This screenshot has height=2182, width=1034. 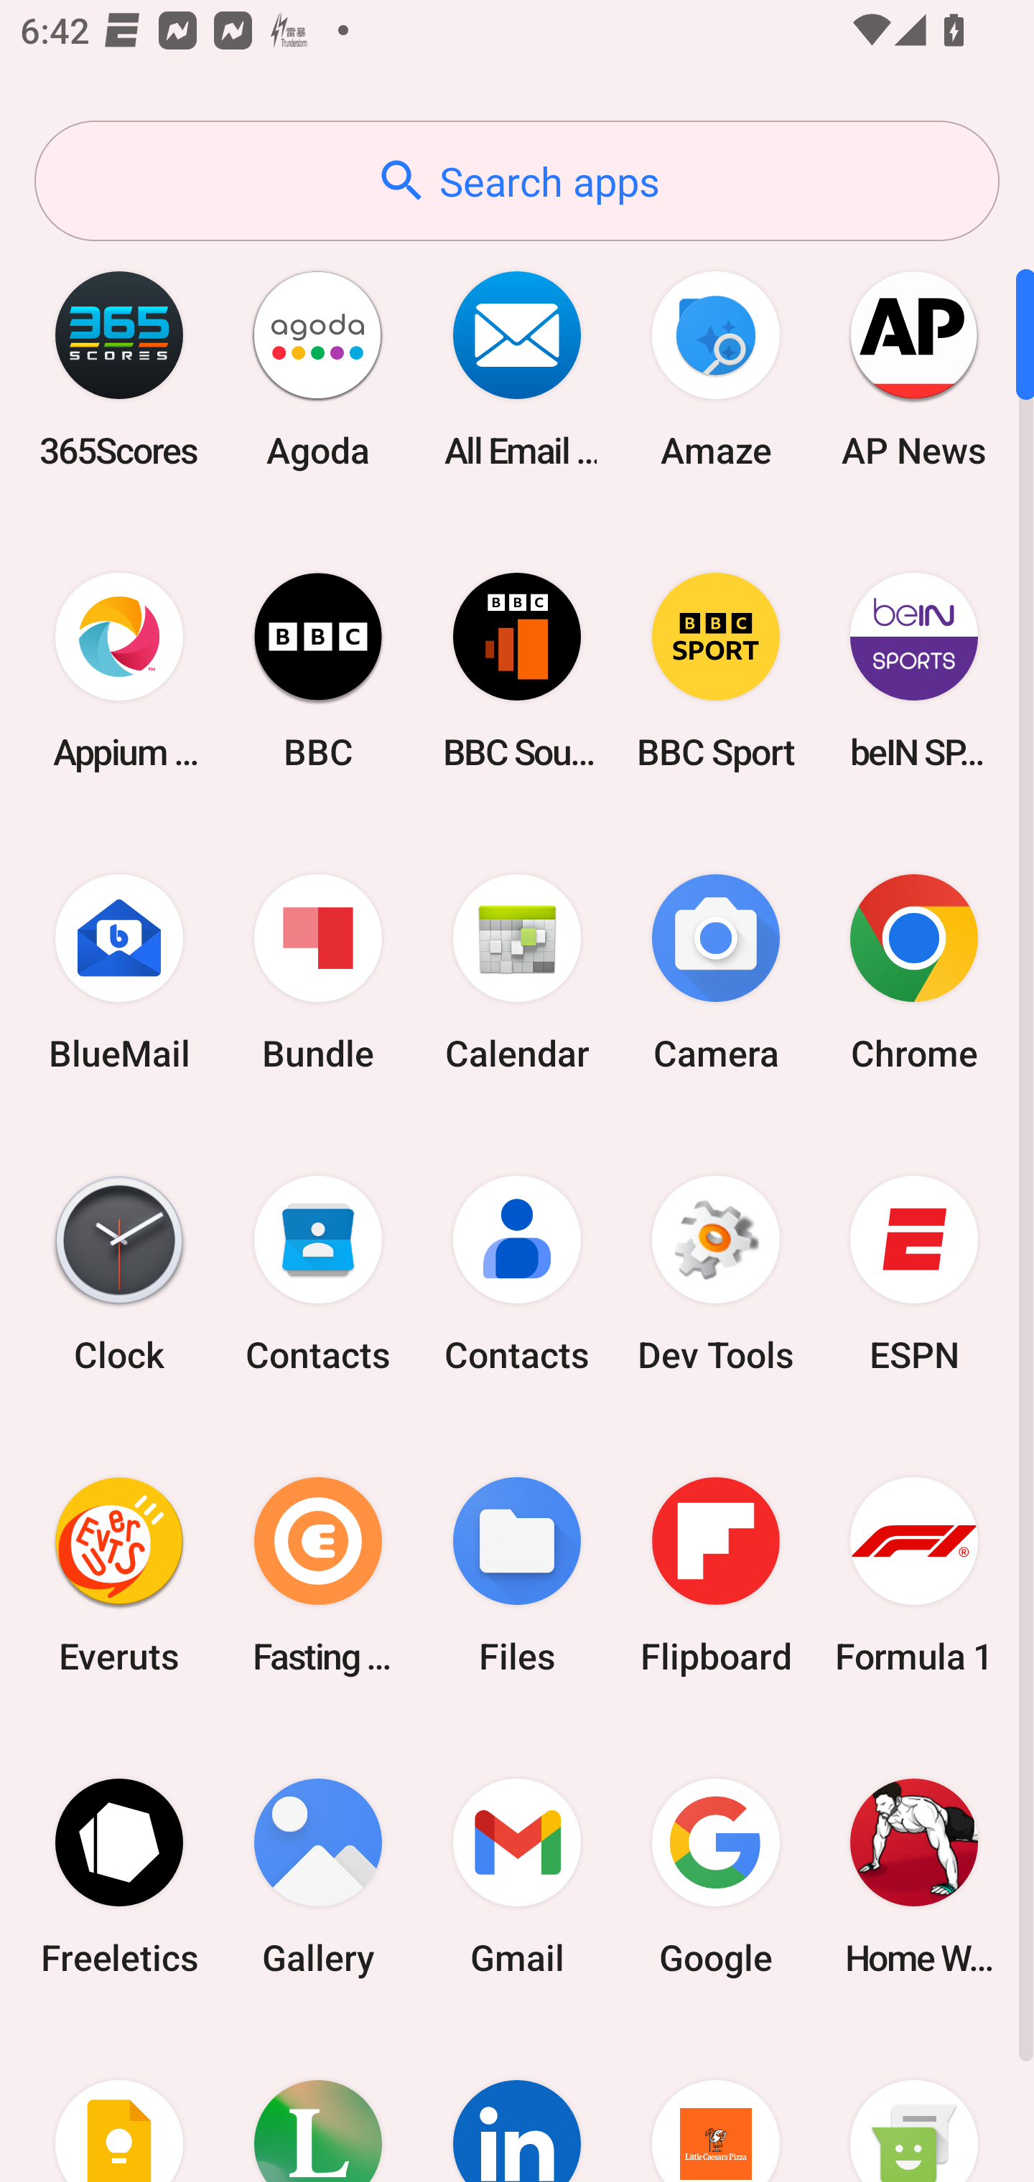 I want to click on AP News, so click(x=914, y=369).